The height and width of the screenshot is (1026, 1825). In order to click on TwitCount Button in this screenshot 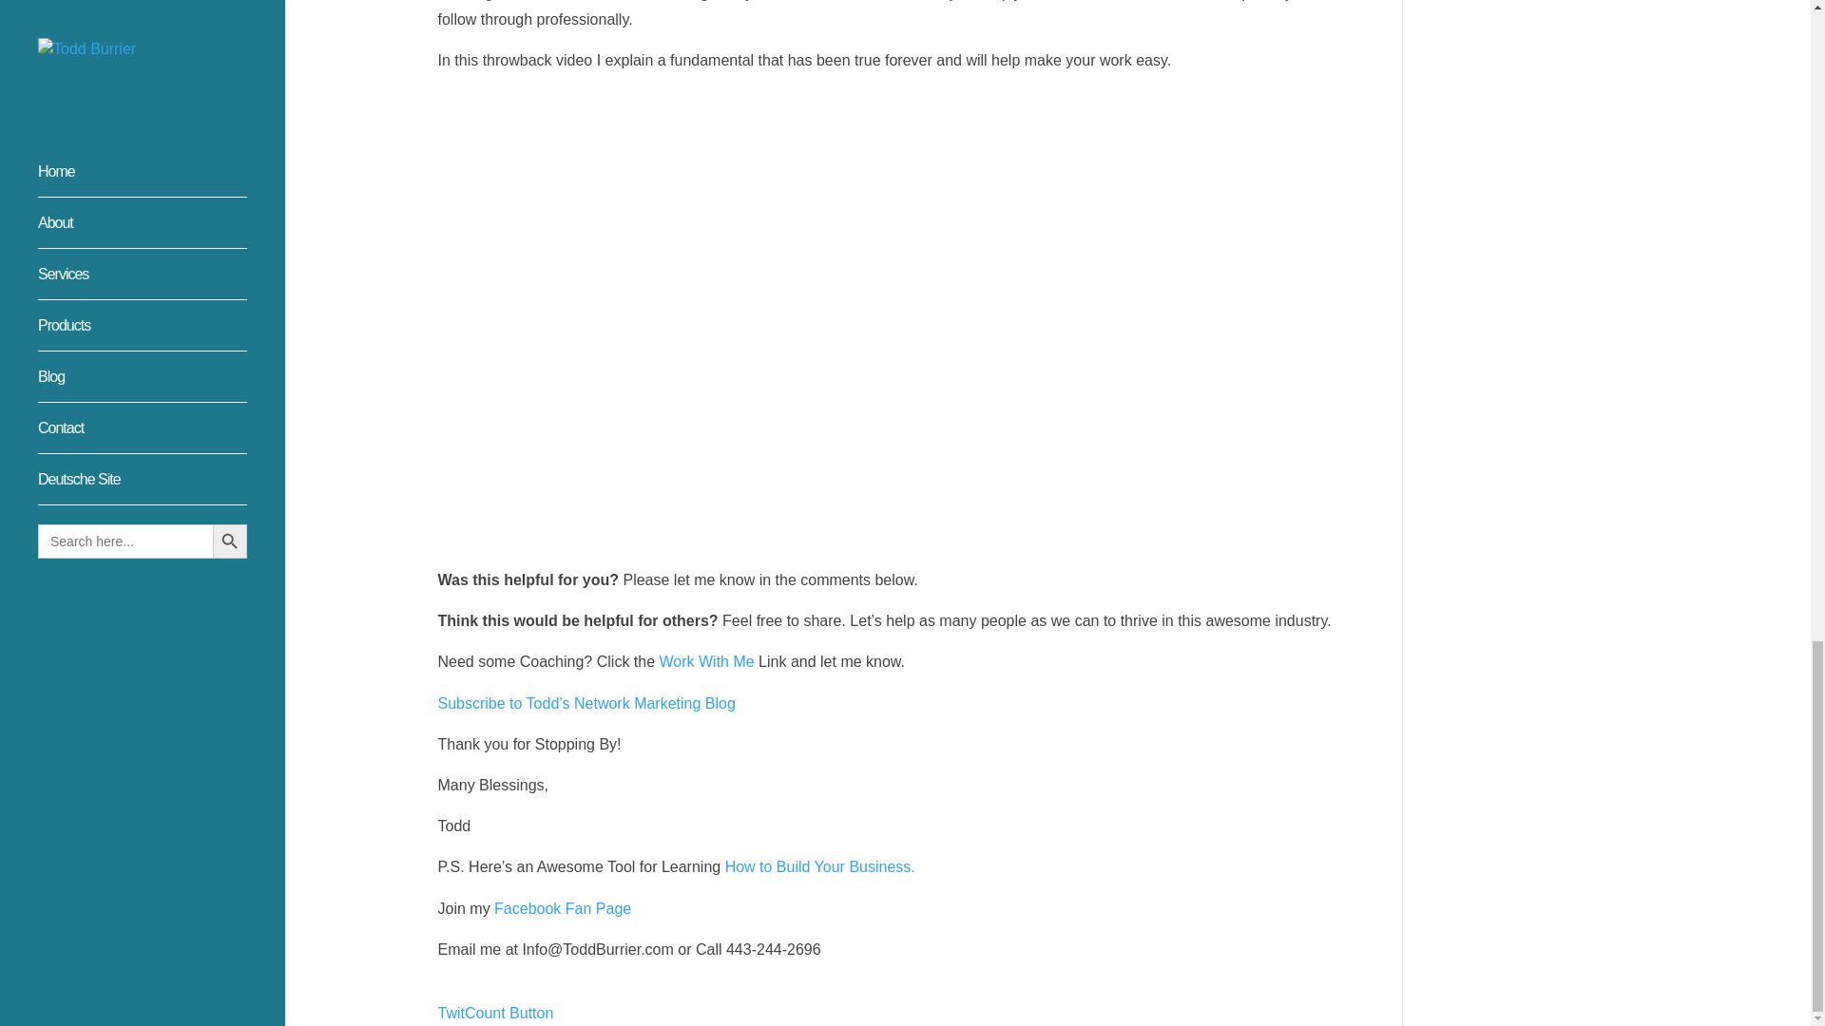, I will do `click(494, 1013)`.